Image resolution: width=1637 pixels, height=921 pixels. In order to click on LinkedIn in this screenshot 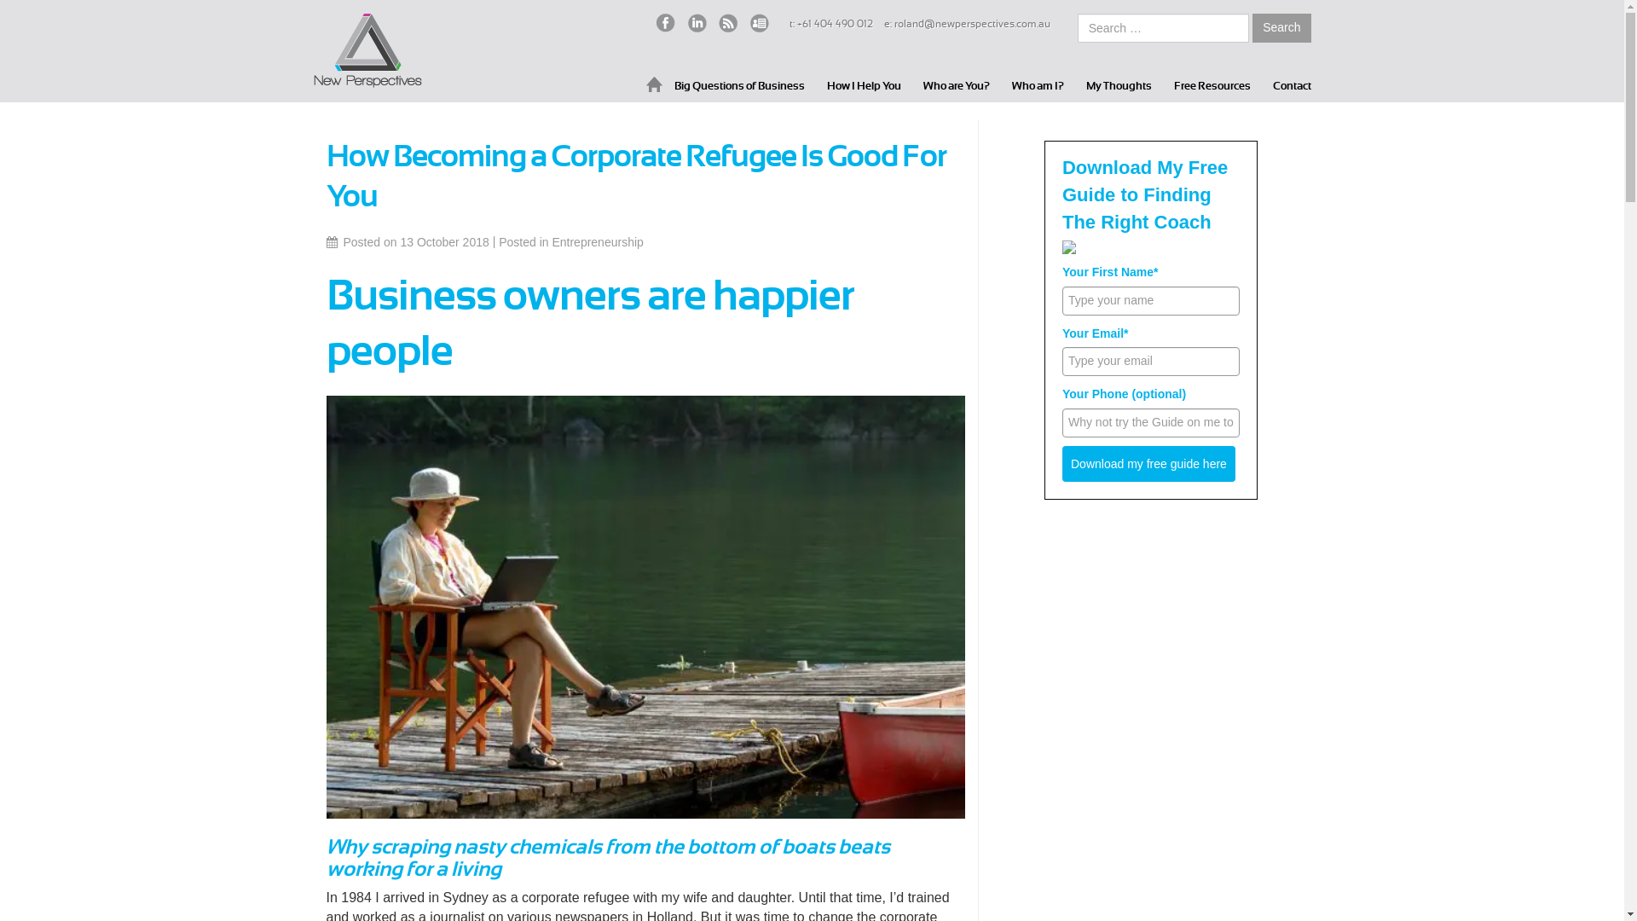, I will do `click(697, 23)`.